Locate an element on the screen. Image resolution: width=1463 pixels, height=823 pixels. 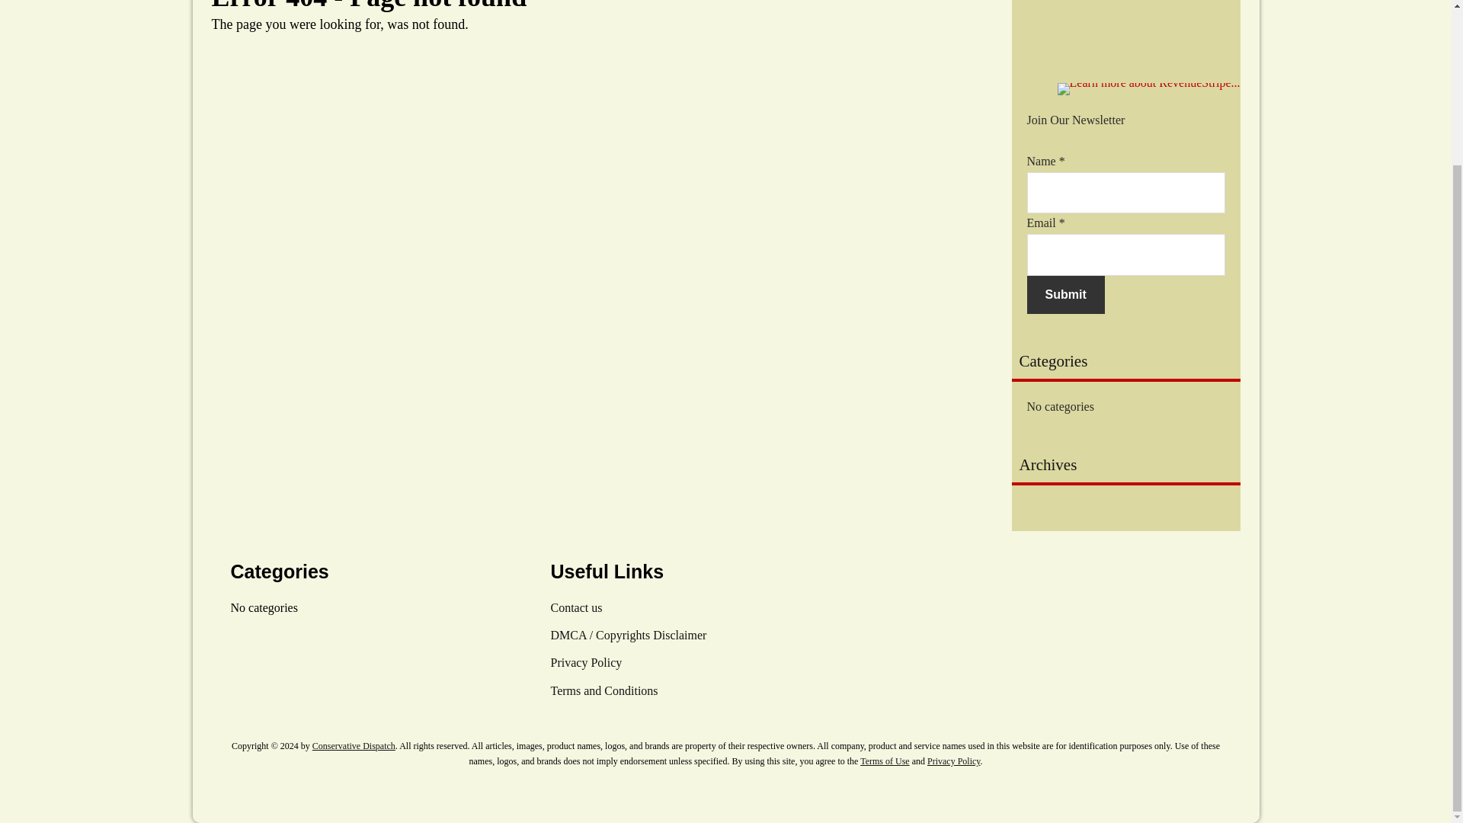
Privacy Policy is located at coordinates (954, 761).